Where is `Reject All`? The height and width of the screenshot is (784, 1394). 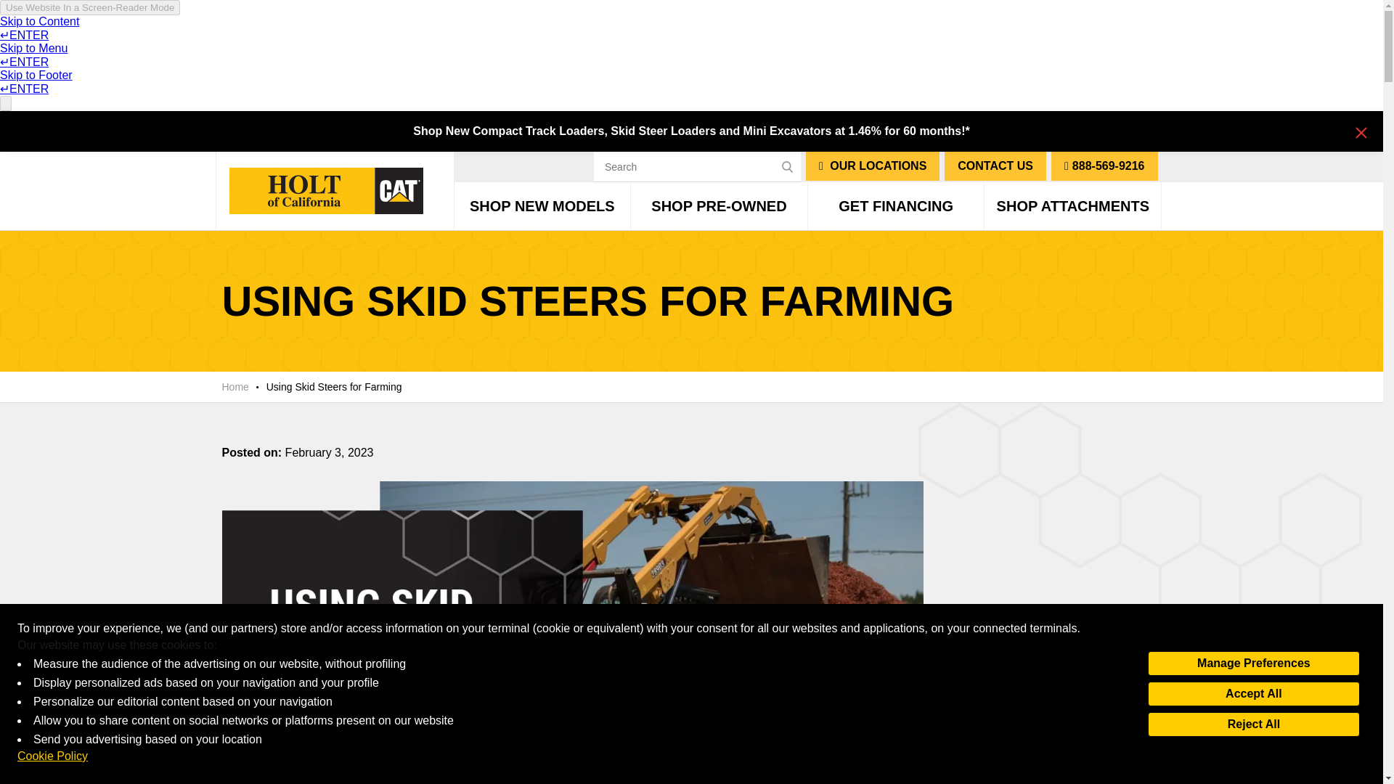 Reject All is located at coordinates (1253, 724).